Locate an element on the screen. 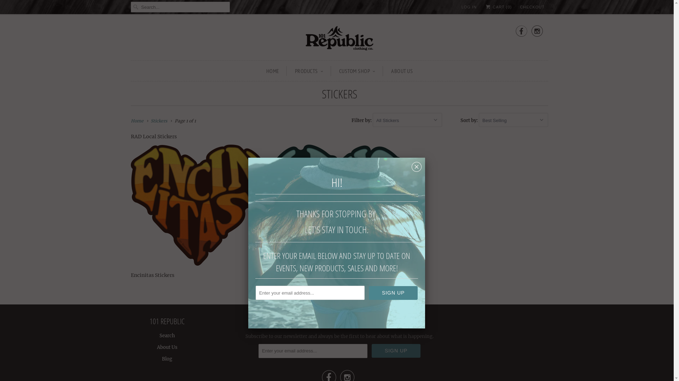 The width and height of the screenshot is (679, 381). HOME is located at coordinates (273, 71).